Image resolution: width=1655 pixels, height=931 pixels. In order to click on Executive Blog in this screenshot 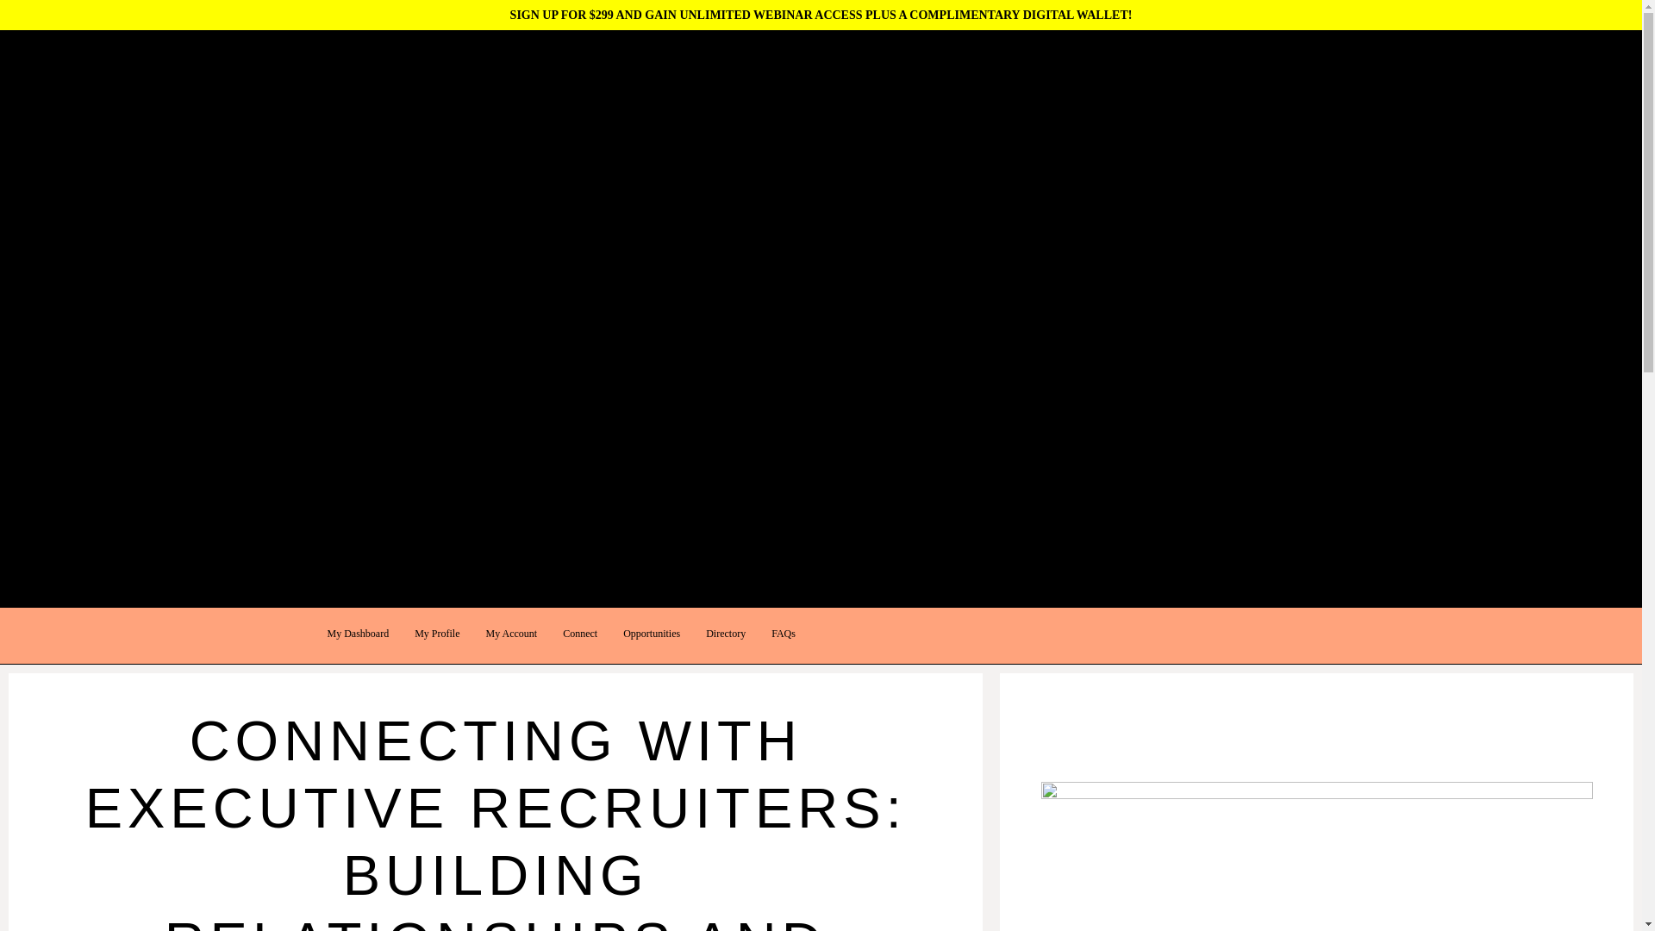, I will do `click(37, 514)`.